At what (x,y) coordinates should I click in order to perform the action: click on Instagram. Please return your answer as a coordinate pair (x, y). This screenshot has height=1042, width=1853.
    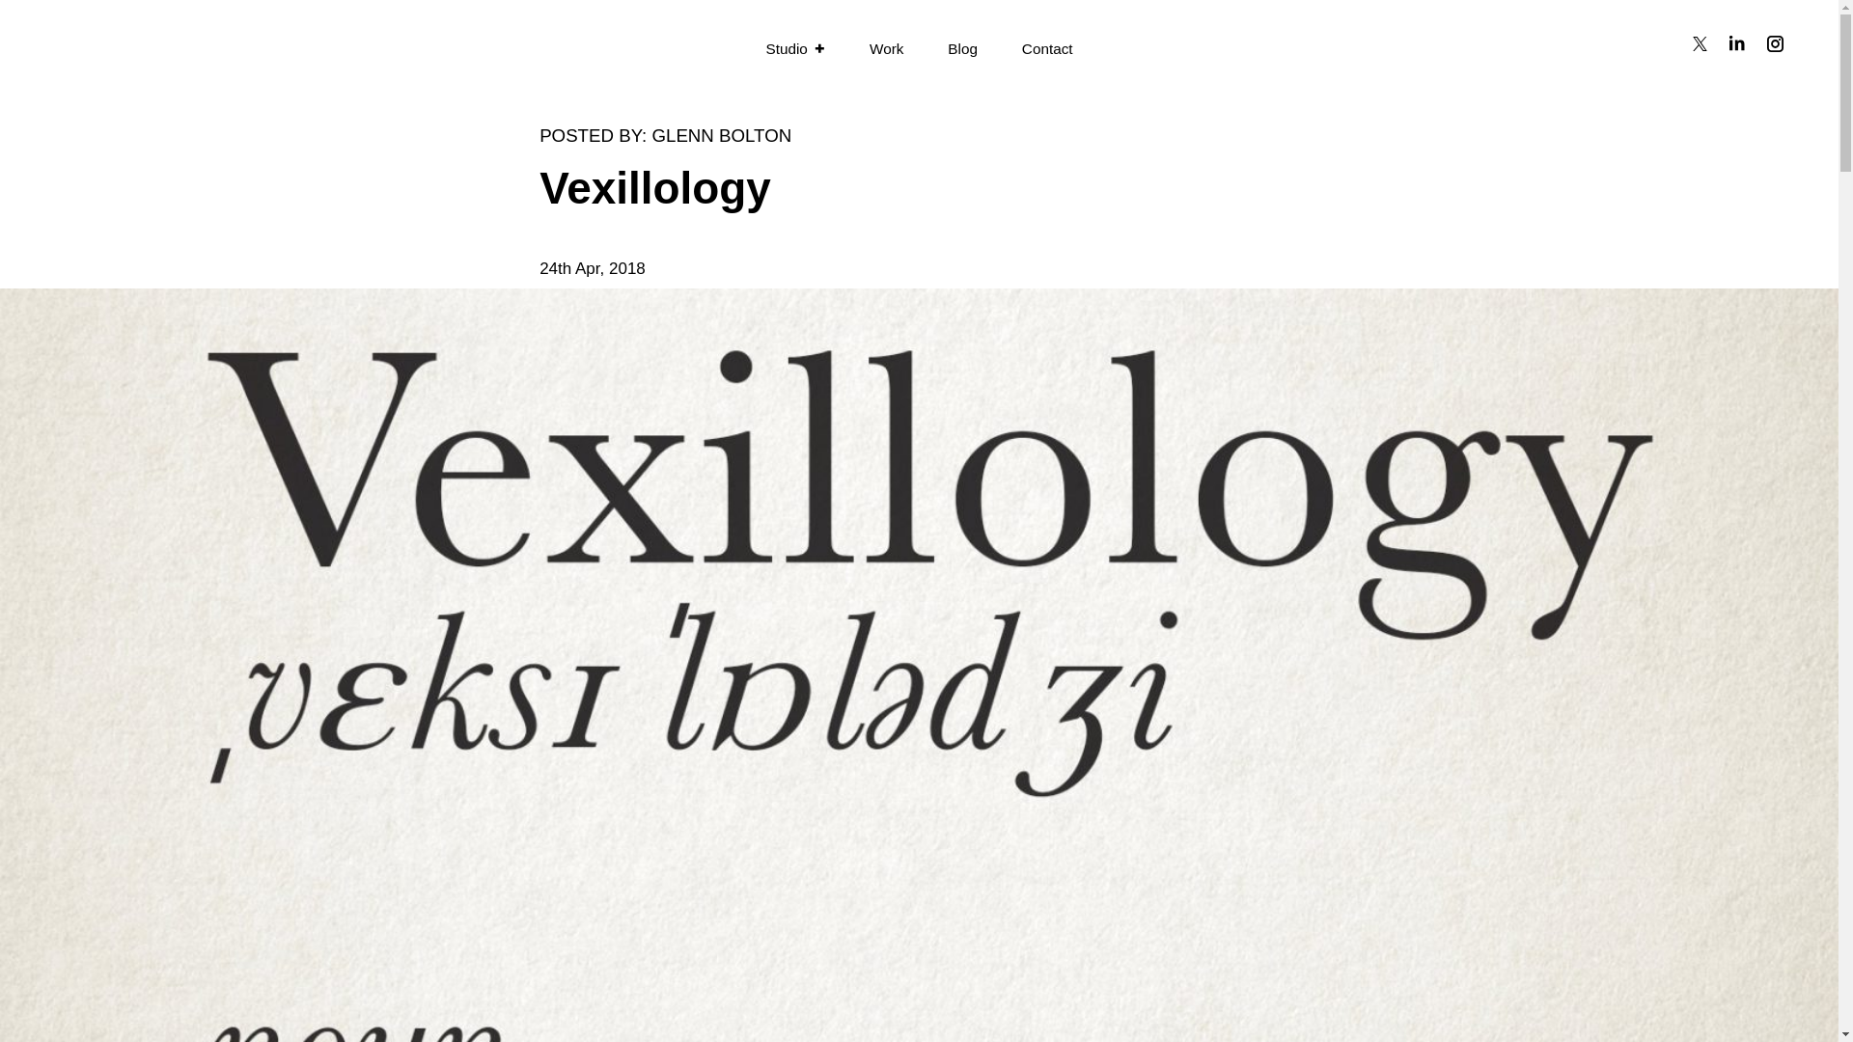
    Looking at the image, I should click on (1775, 43).